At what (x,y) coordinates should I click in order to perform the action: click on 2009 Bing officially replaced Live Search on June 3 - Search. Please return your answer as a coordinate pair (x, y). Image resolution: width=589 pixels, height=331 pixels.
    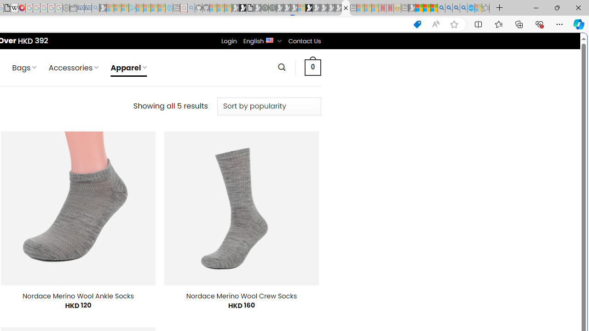
    Looking at the image, I should click on (449, 8).